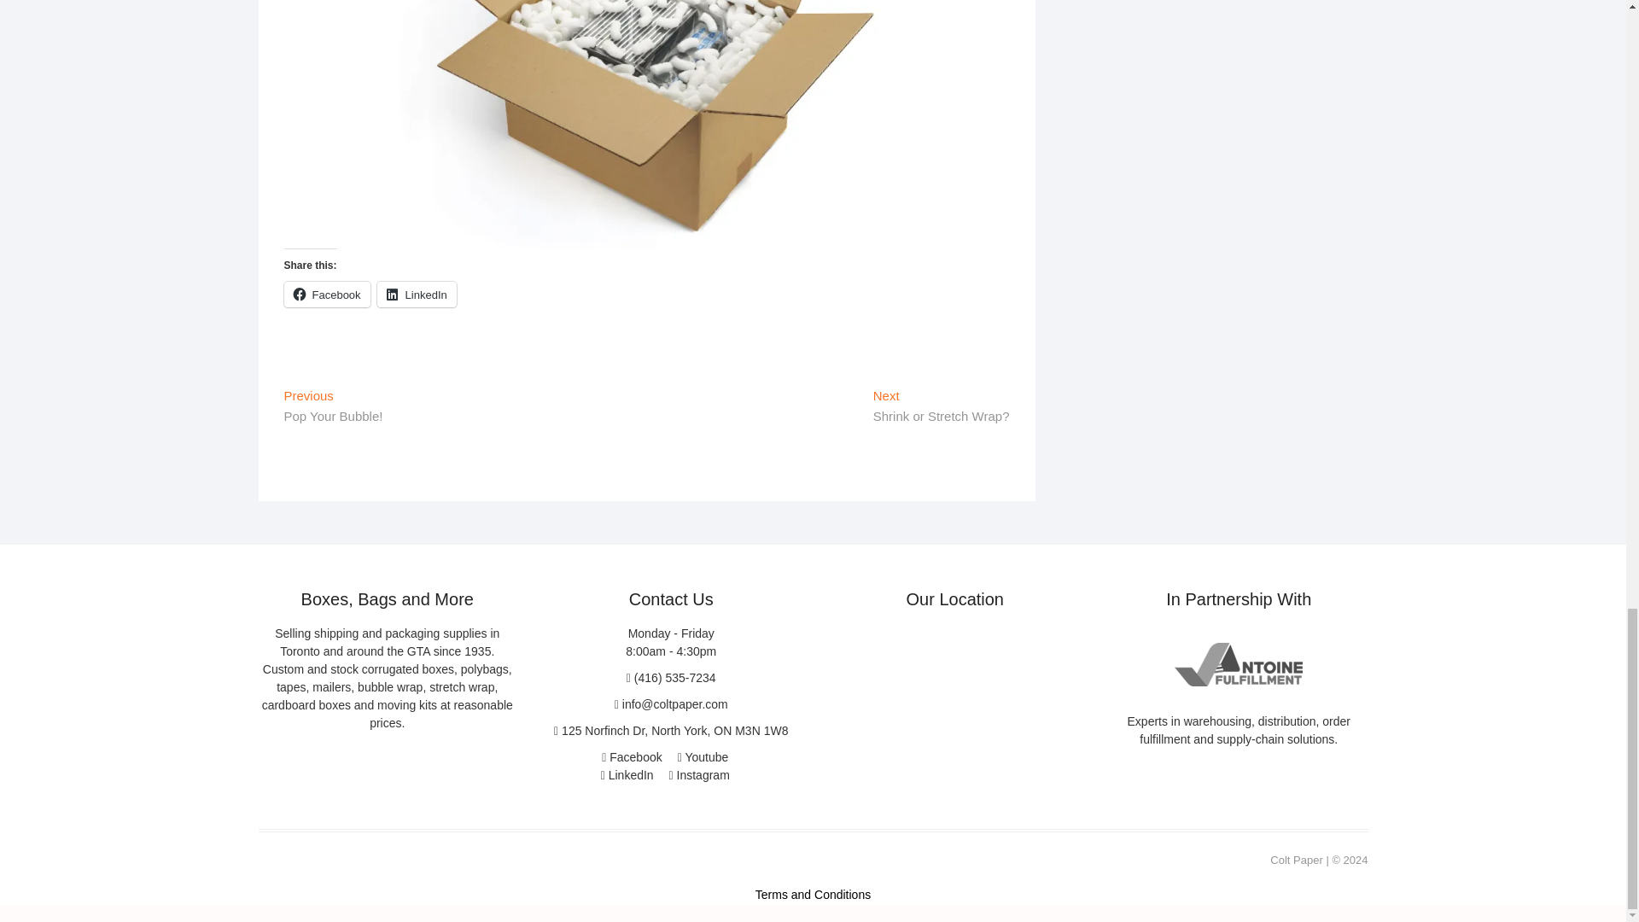 The image size is (1639, 922). What do you see at coordinates (627, 774) in the screenshot?
I see `Visit Colt Paper on LinkedIn` at bounding box center [627, 774].